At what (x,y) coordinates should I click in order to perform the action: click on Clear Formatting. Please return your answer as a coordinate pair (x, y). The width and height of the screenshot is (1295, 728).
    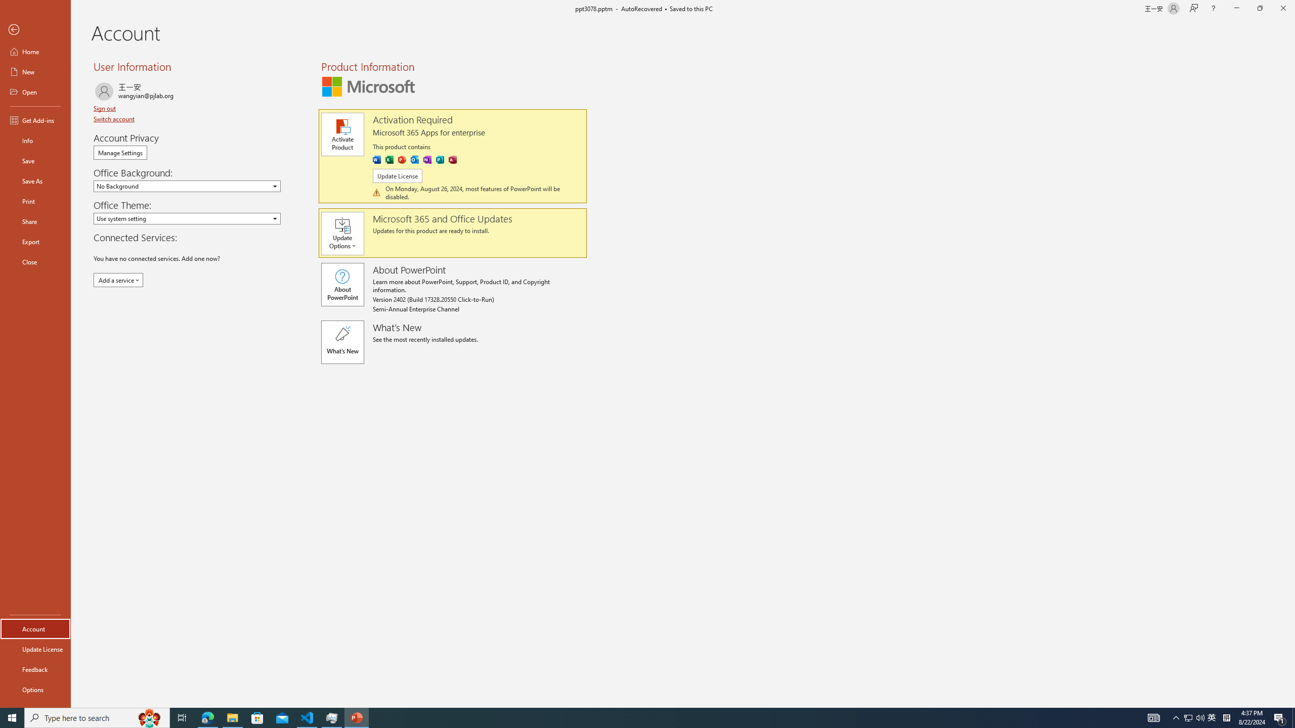
    Looking at the image, I should click on (292, 69).